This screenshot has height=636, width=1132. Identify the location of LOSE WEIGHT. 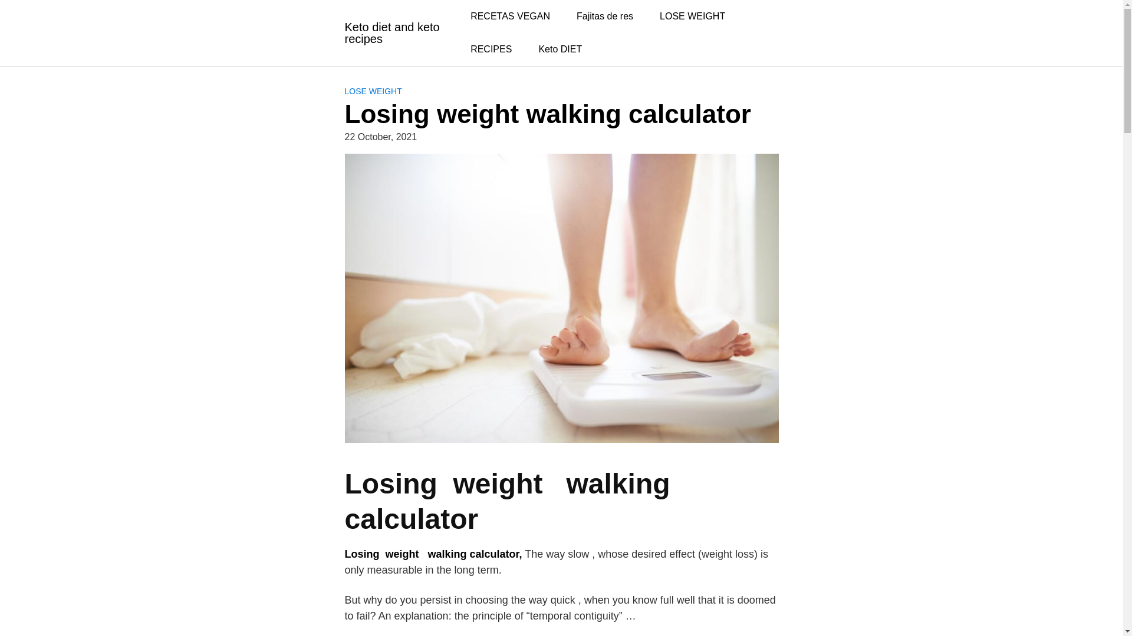
(373, 91).